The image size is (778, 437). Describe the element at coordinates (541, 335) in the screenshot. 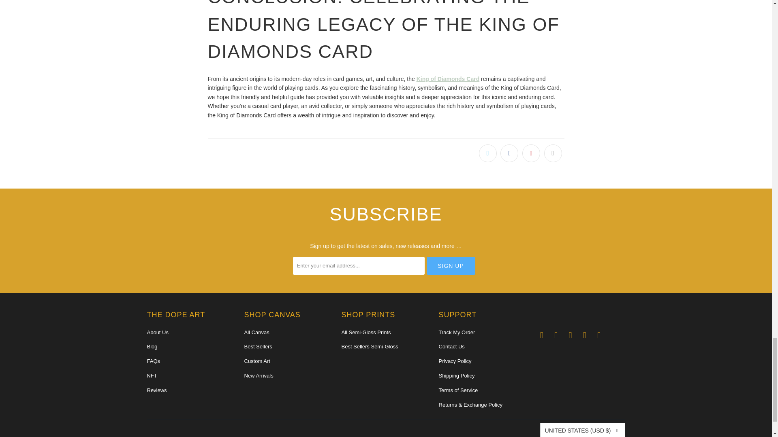

I see `Email Thedopeart` at that location.